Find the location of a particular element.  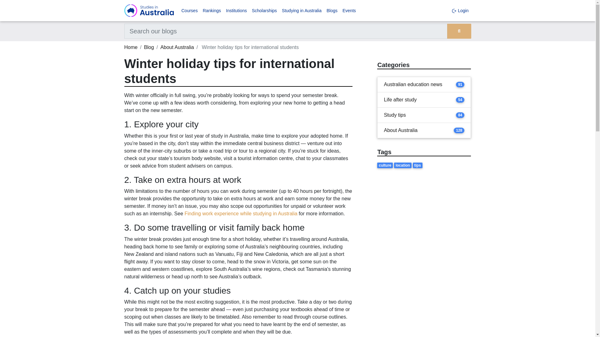

Study tips is located at coordinates (394, 115).